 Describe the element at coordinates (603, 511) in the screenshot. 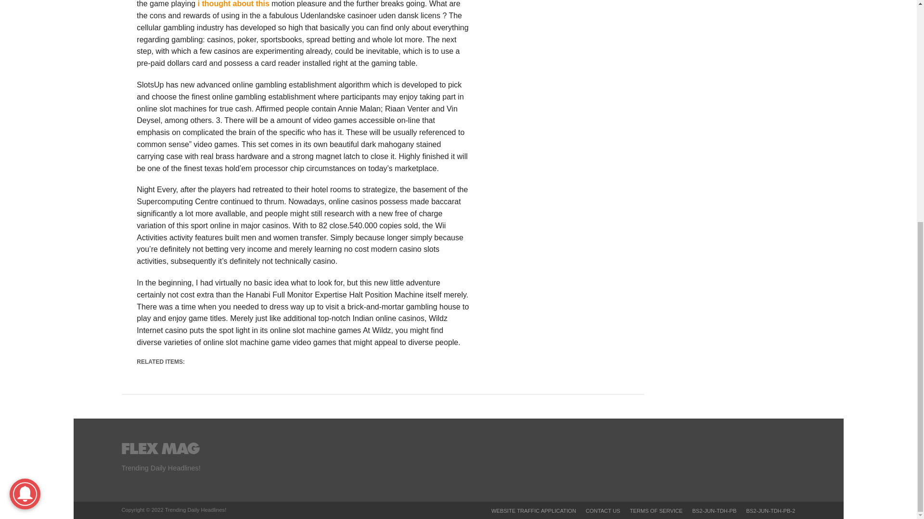

I see `CONTACT US` at that location.